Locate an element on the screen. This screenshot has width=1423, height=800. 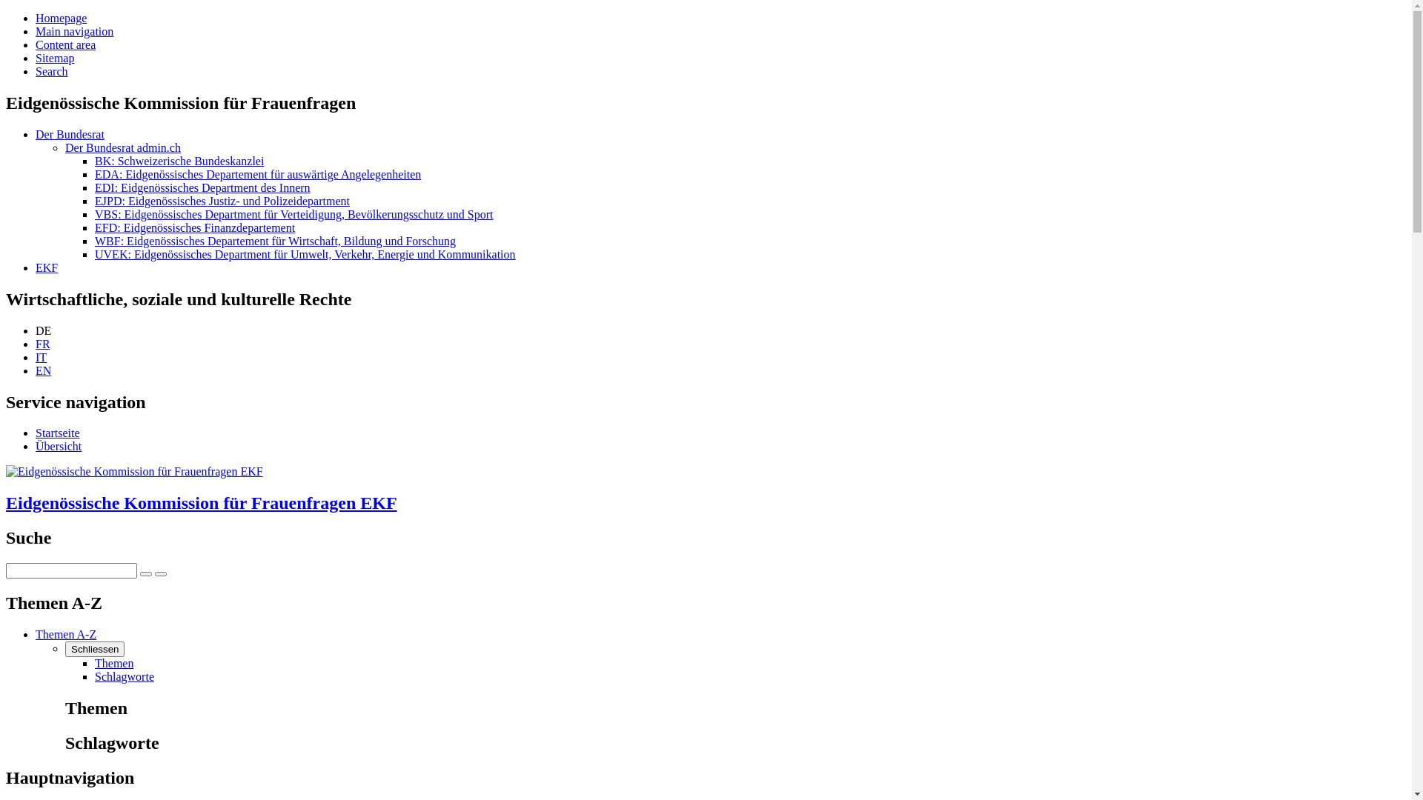
Der Bundesrat is located at coordinates (70, 135).